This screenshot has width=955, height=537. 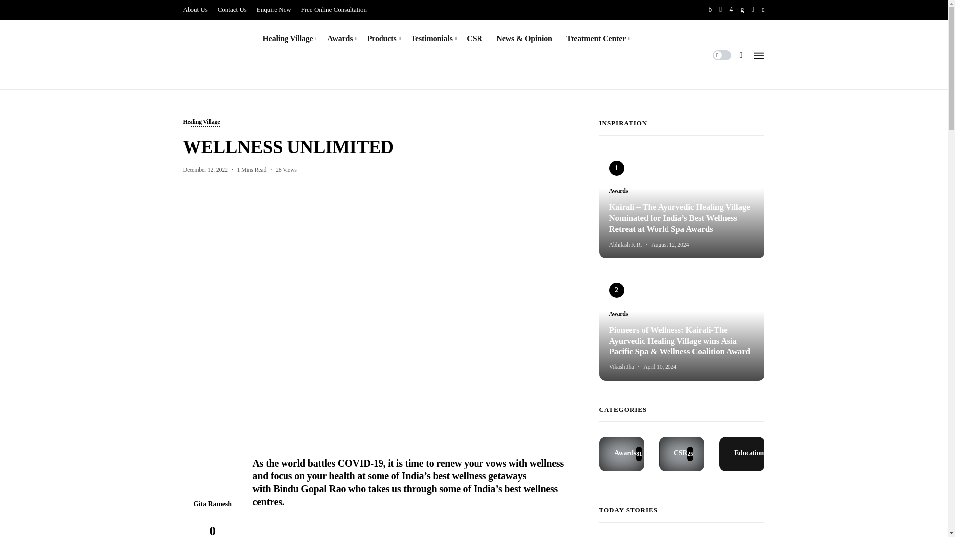 What do you see at coordinates (290, 38) in the screenshot?
I see `Healing Village` at bounding box center [290, 38].